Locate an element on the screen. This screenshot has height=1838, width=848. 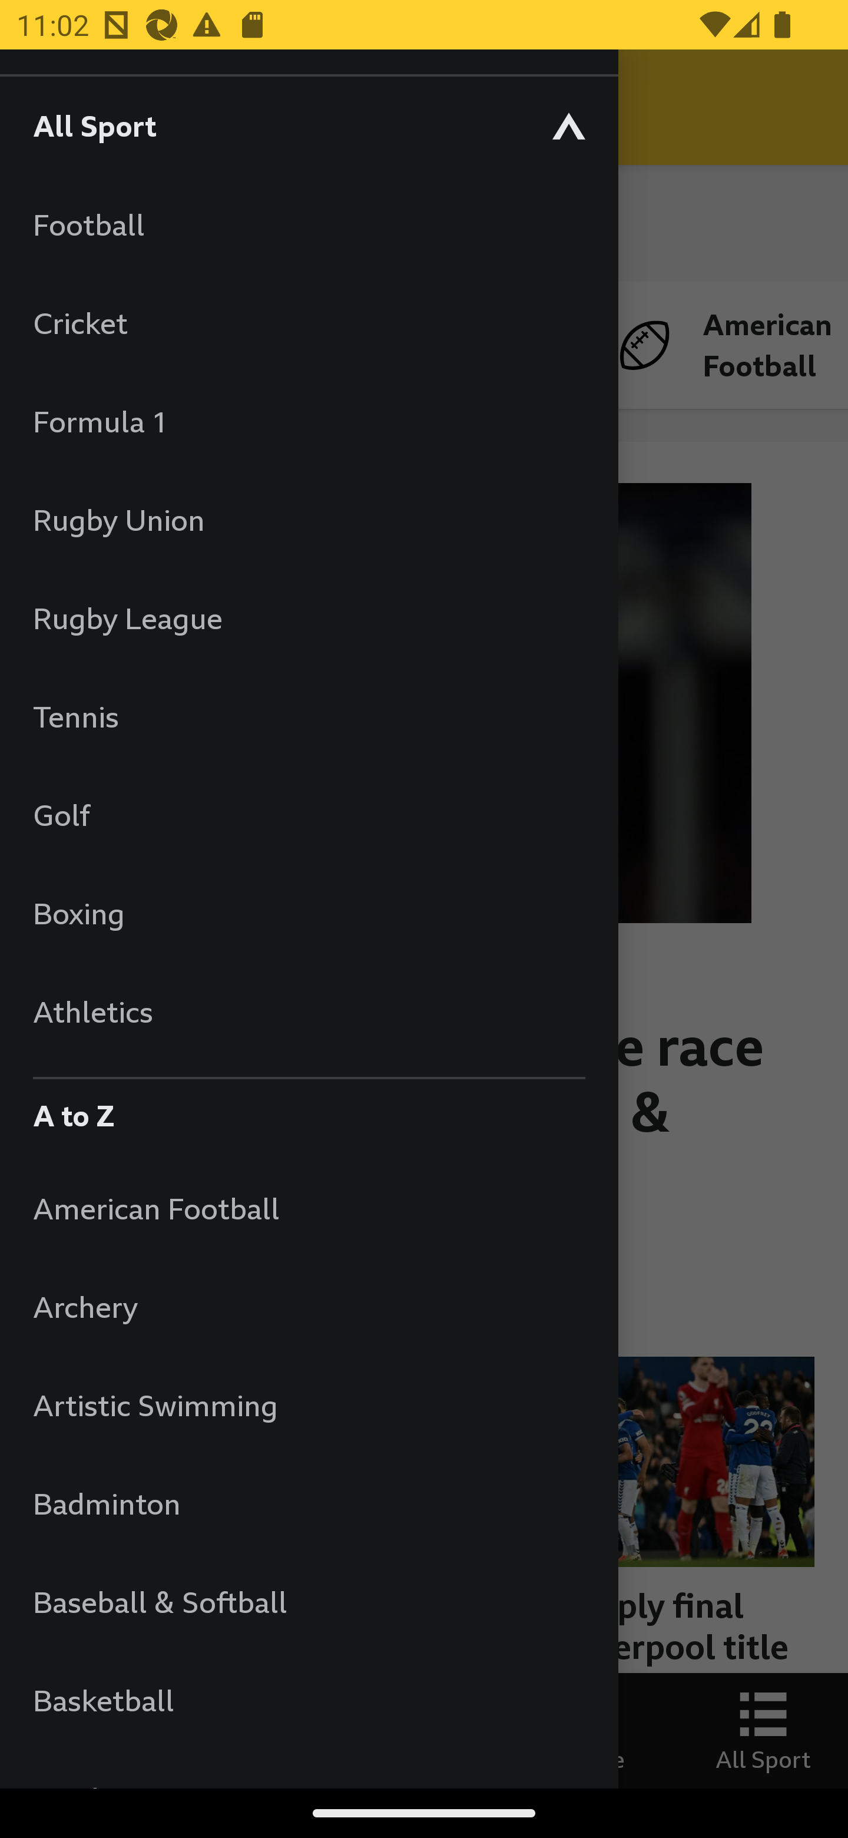
Rugby League is located at coordinates (309, 617).